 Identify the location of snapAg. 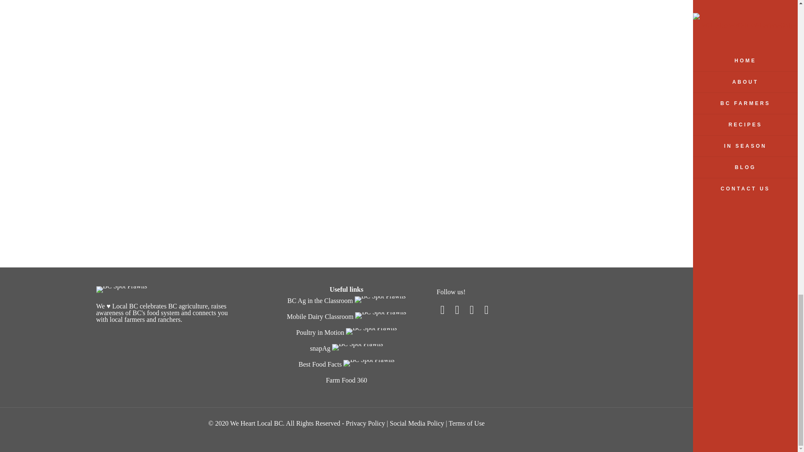
(320, 348).